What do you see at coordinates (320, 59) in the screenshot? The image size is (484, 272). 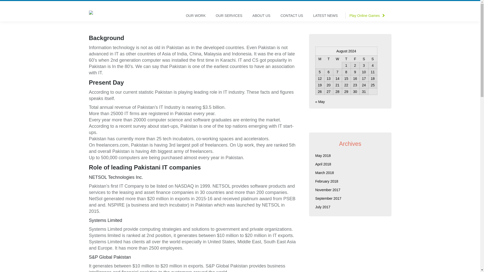 I see `Monday` at bounding box center [320, 59].